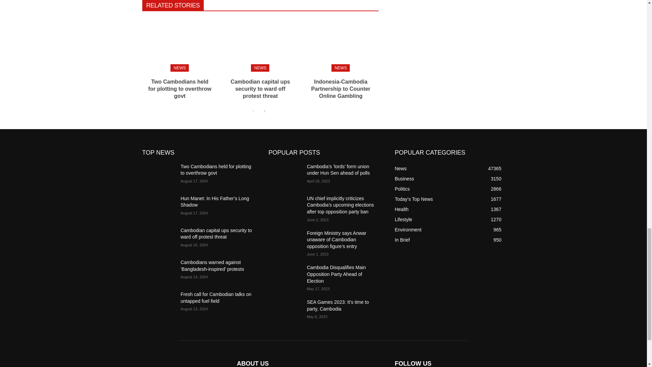 Image resolution: width=652 pixels, height=367 pixels. Describe the element at coordinates (179, 44) in the screenshot. I see `Two Cambodians held for plotting to overthrow govt` at that location.